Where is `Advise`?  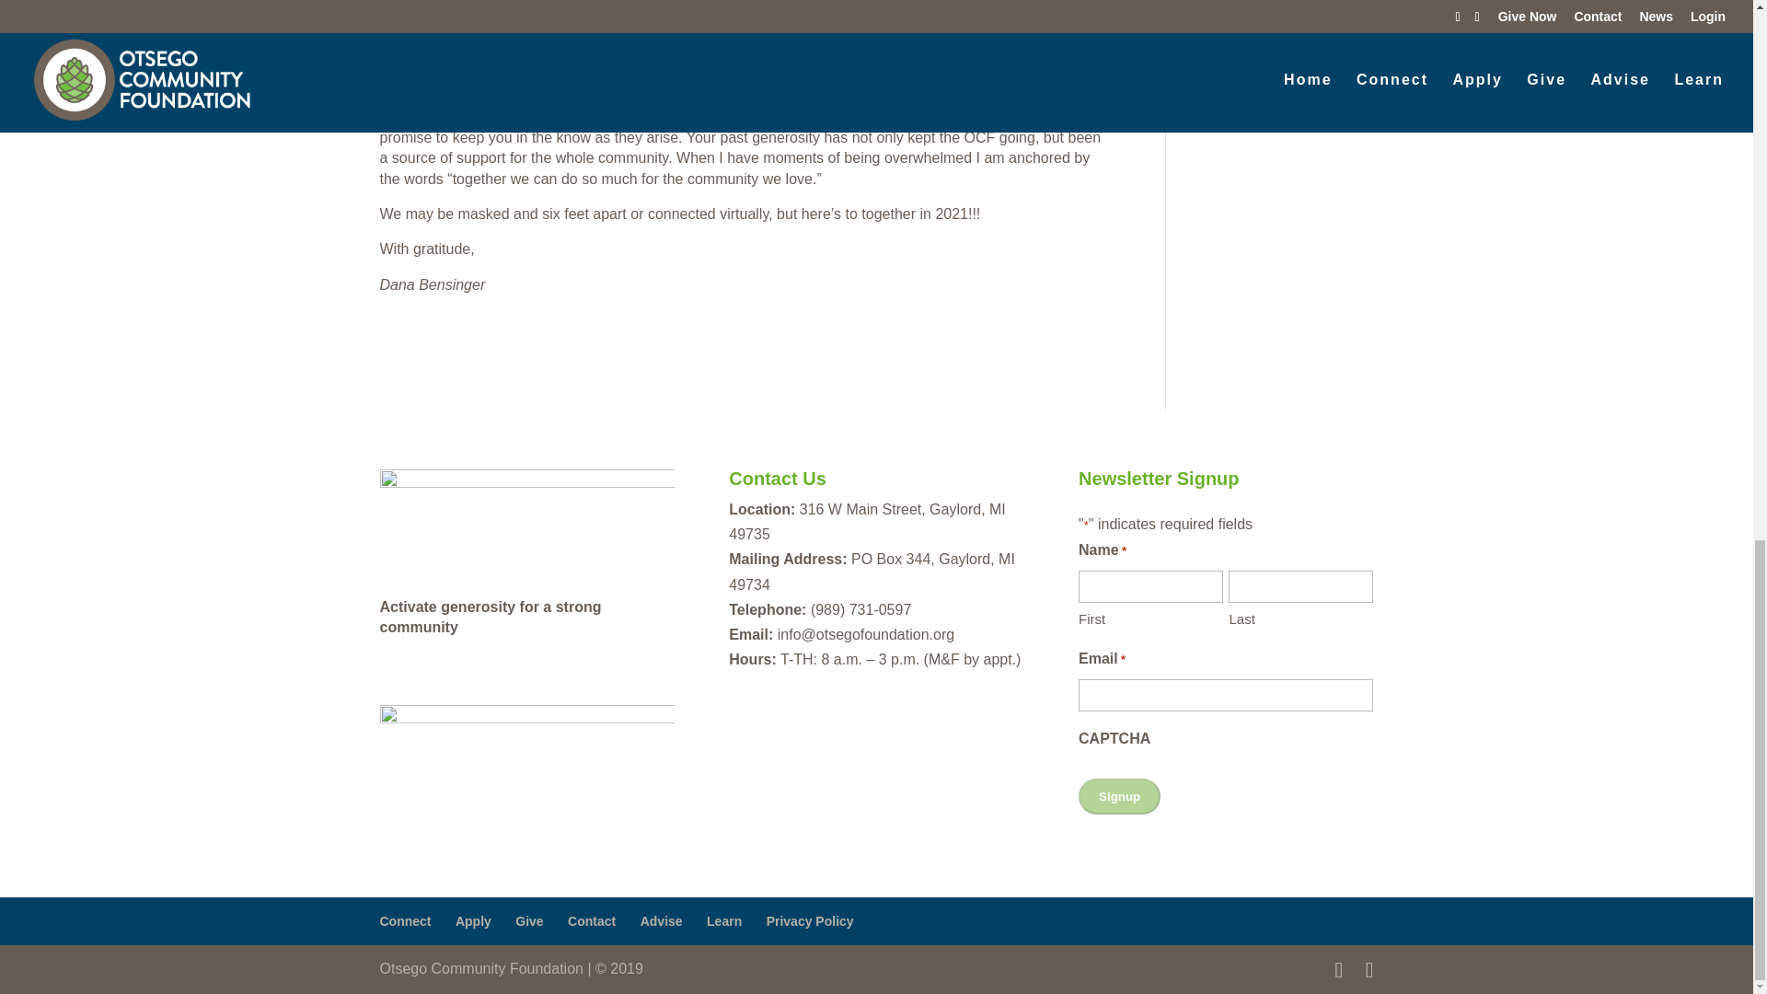
Advise is located at coordinates (661, 920).